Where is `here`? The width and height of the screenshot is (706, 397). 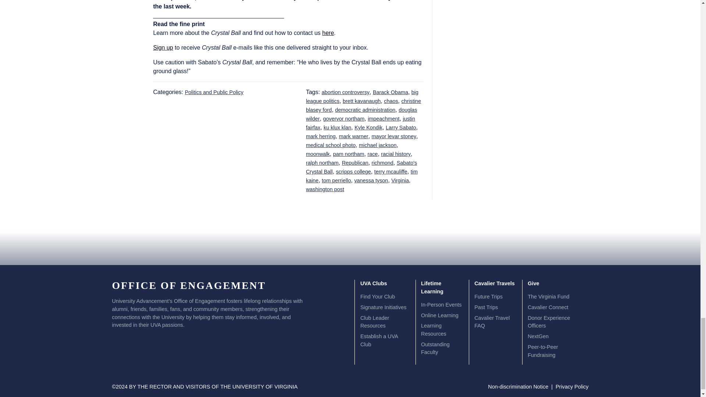 here is located at coordinates (328, 33).